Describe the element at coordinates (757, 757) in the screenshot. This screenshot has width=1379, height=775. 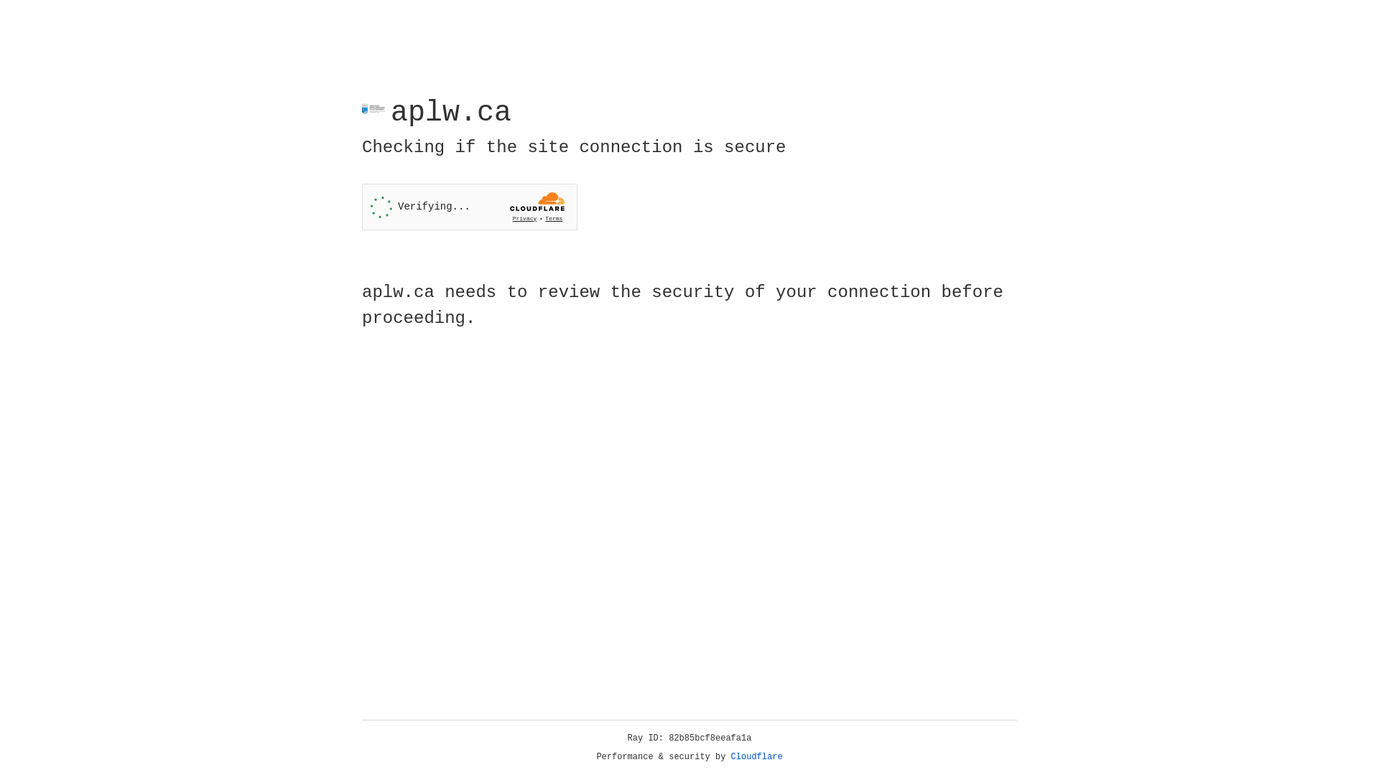
I see `Cloudflare` at that location.